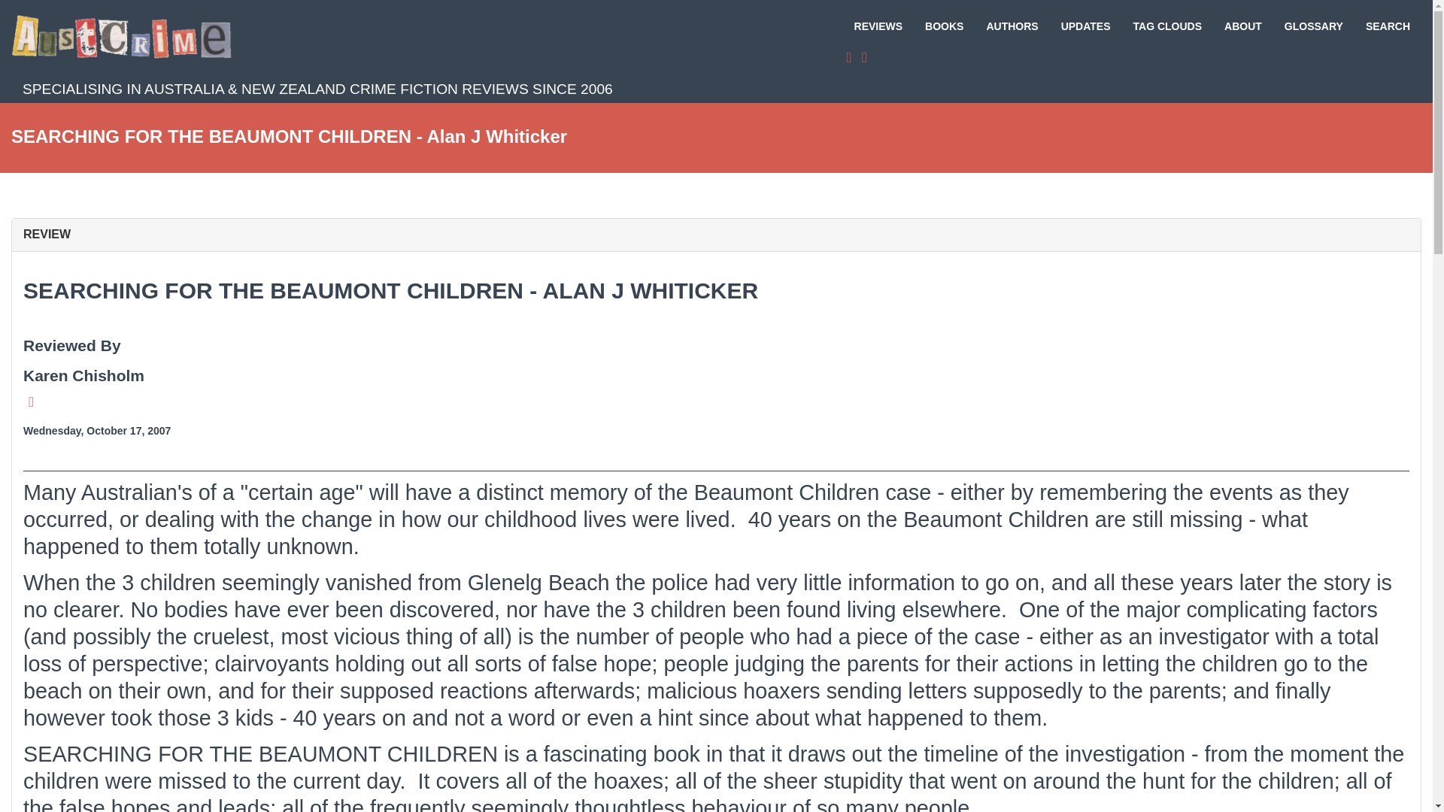  Describe the element at coordinates (126, 36) in the screenshot. I see `Home` at that location.